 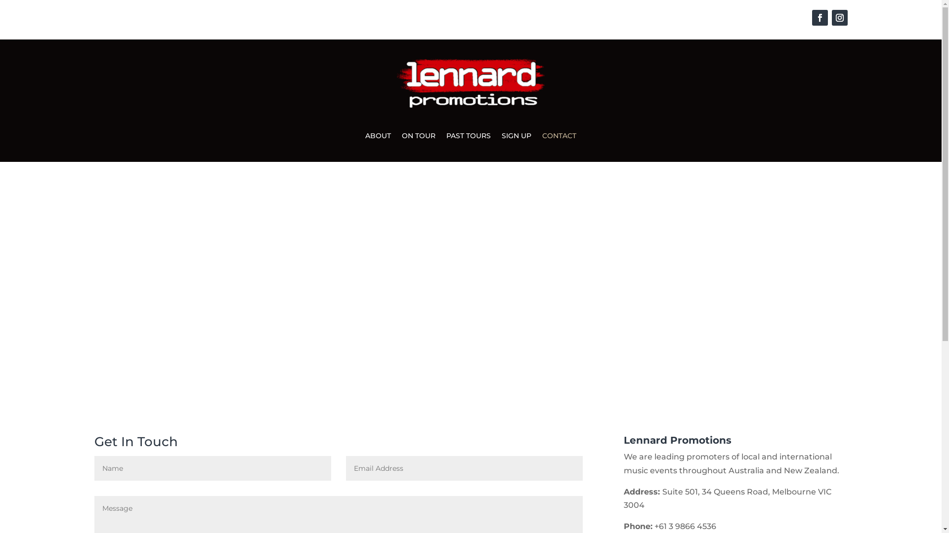 What do you see at coordinates (419, 138) in the screenshot?
I see `ON TOUR` at bounding box center [419, 138].